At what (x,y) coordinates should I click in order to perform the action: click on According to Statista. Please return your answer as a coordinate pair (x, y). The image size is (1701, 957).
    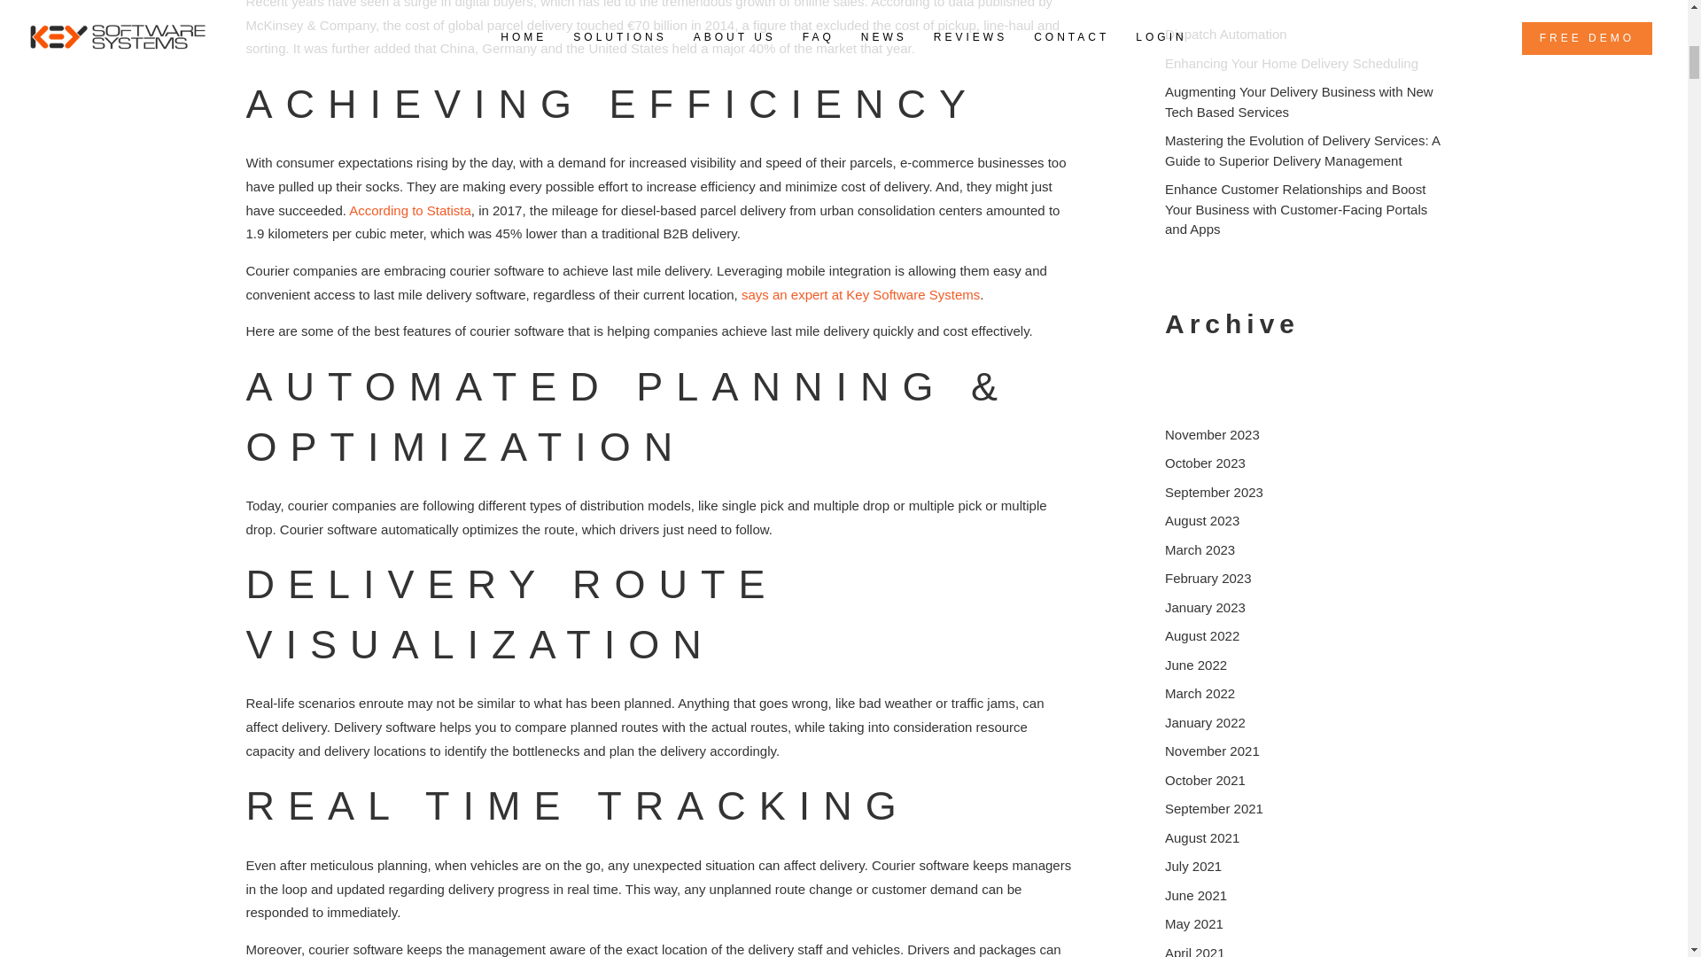
    Looking at the image, I should click on (409, 210).